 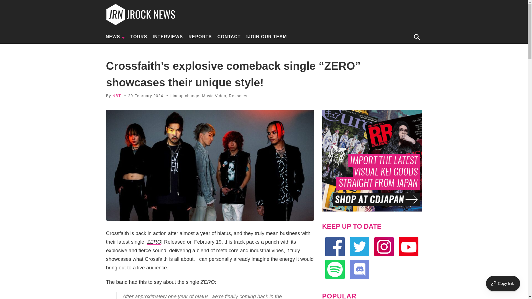 What do you see at coordinates (167, 37) in the screenshot?
I see `INTERVIEWS` at bounding box center [167, 37].